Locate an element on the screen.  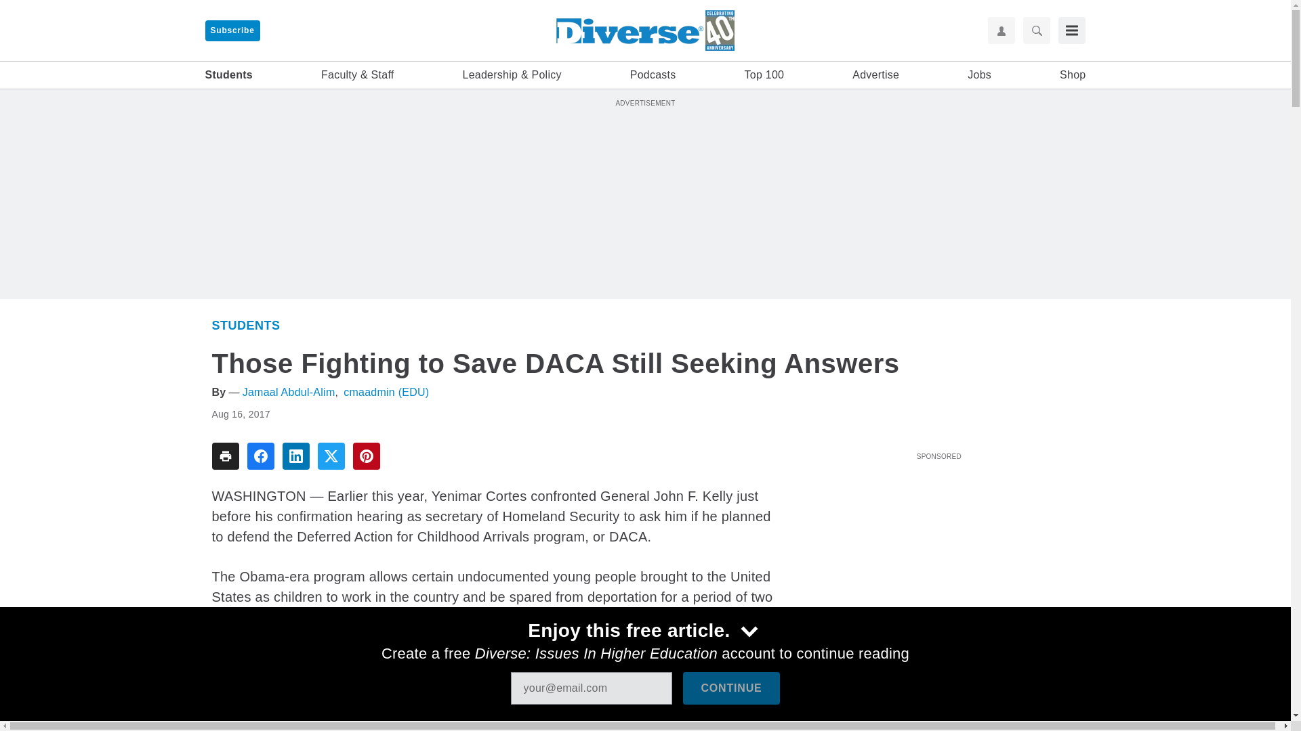
Share To linkedin is located at coordinates (295, 456).